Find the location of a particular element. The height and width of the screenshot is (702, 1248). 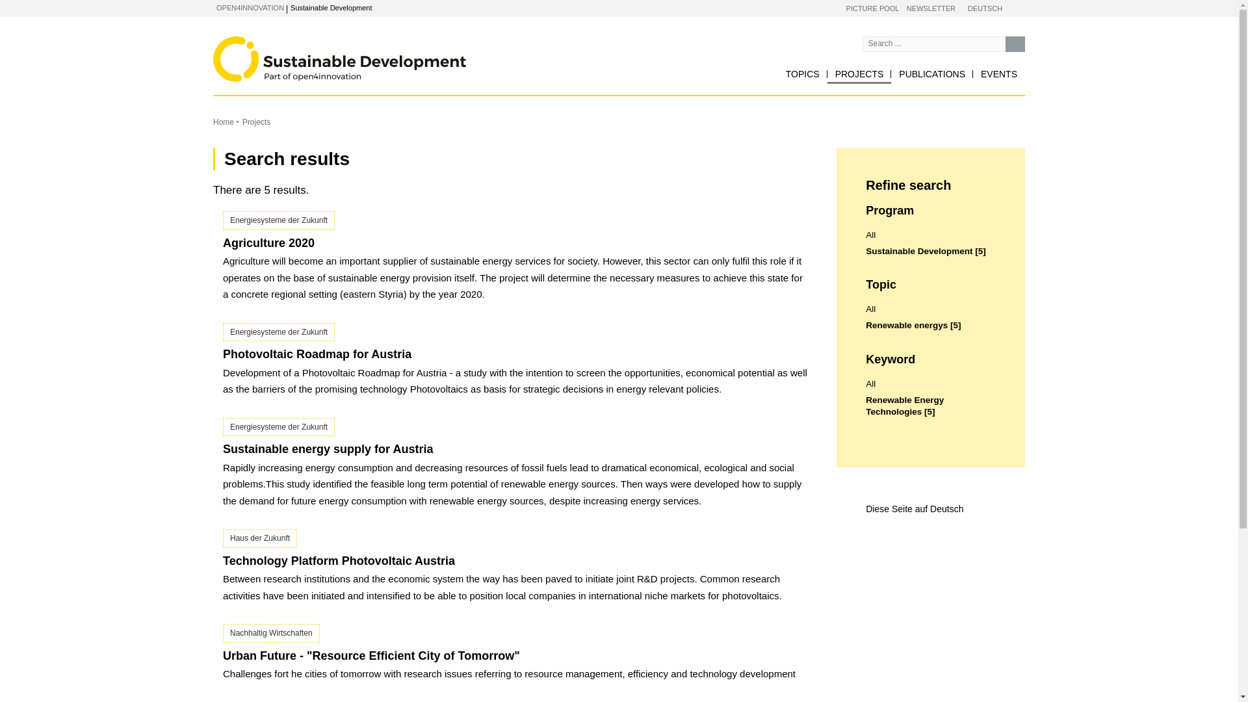

PICTURE POOL is located at coordinates (872, 9).